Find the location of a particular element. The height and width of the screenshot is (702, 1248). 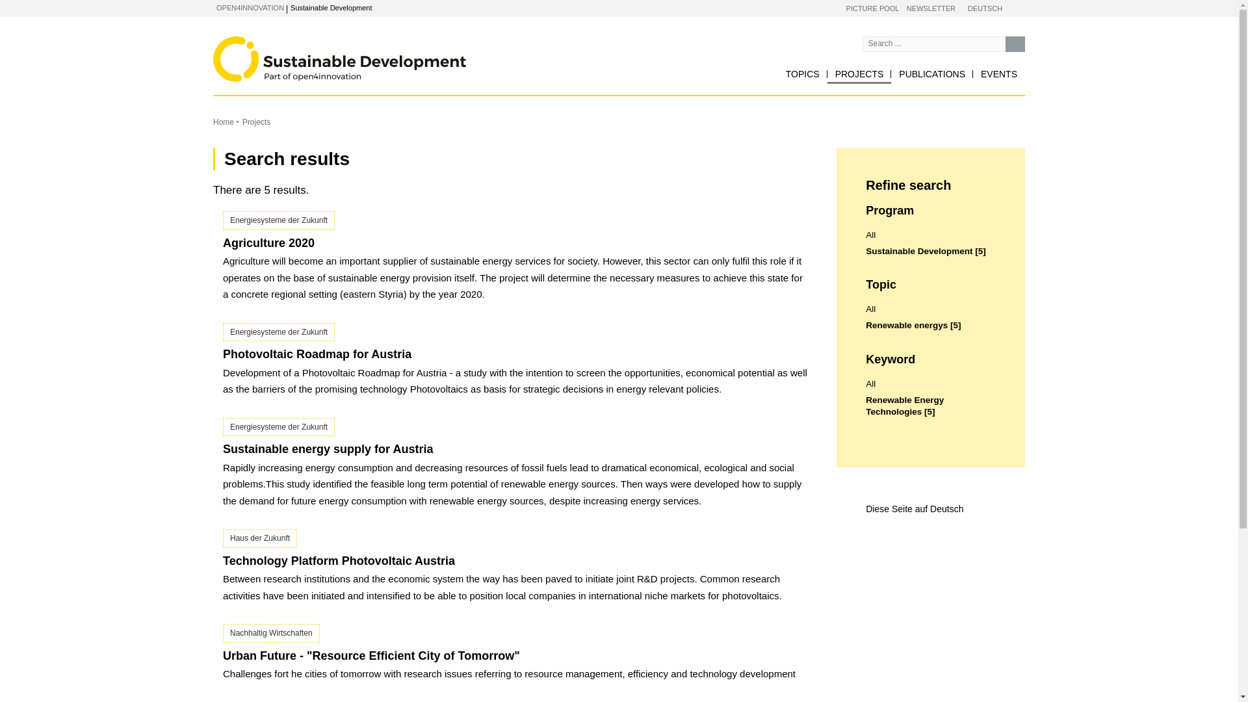

PICTURE POOL is located at coordinates (872, 9).